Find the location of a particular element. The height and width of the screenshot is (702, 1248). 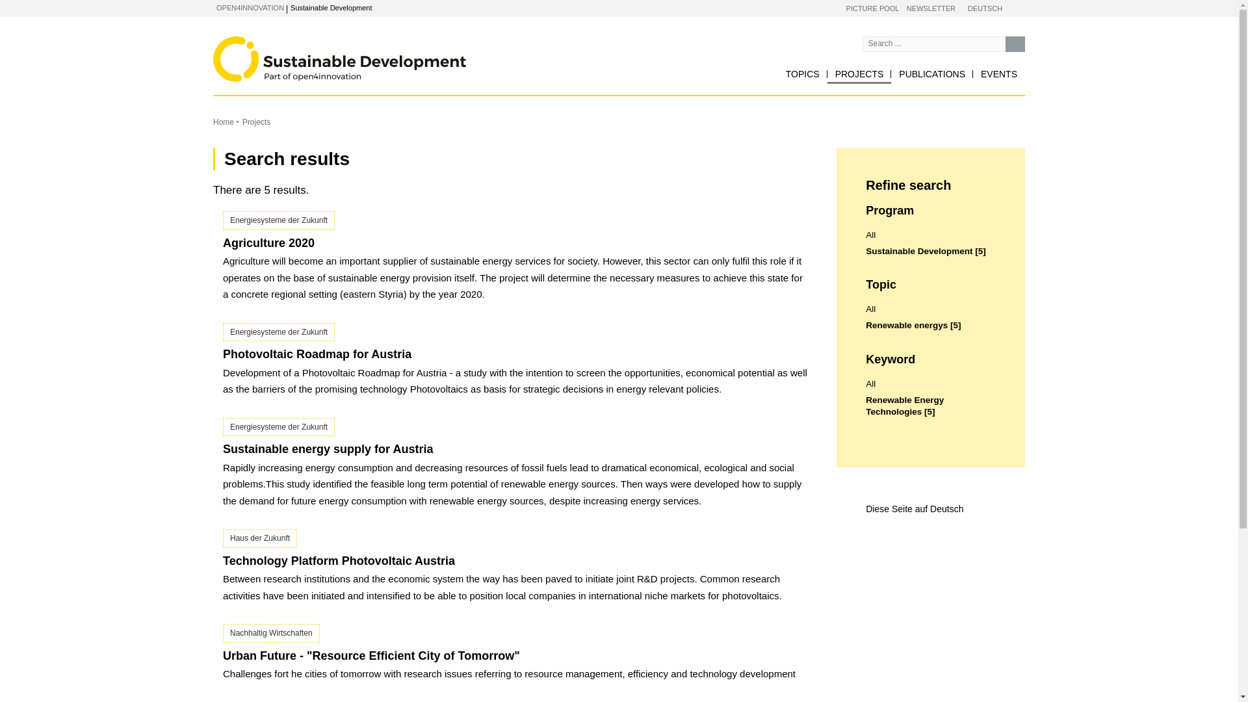

PICTURE POOL is located at coordinates (872, 9).